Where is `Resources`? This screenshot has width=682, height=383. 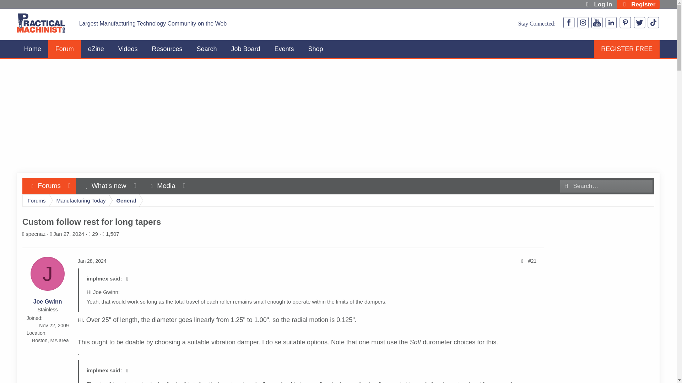 Resources is located at coordinates (597, 4).